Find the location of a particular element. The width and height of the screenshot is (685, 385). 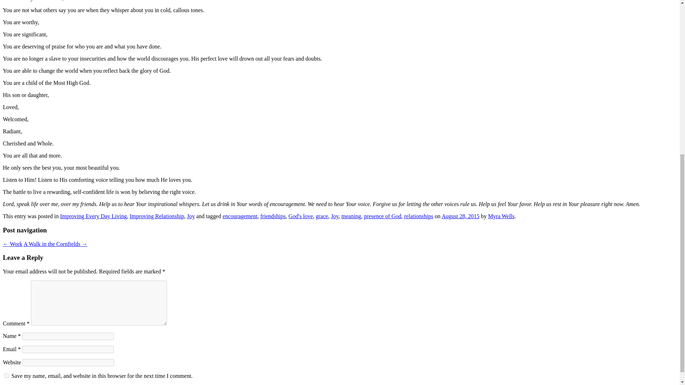

View all posts by Myra Wells is located at coordinates (501, 216).